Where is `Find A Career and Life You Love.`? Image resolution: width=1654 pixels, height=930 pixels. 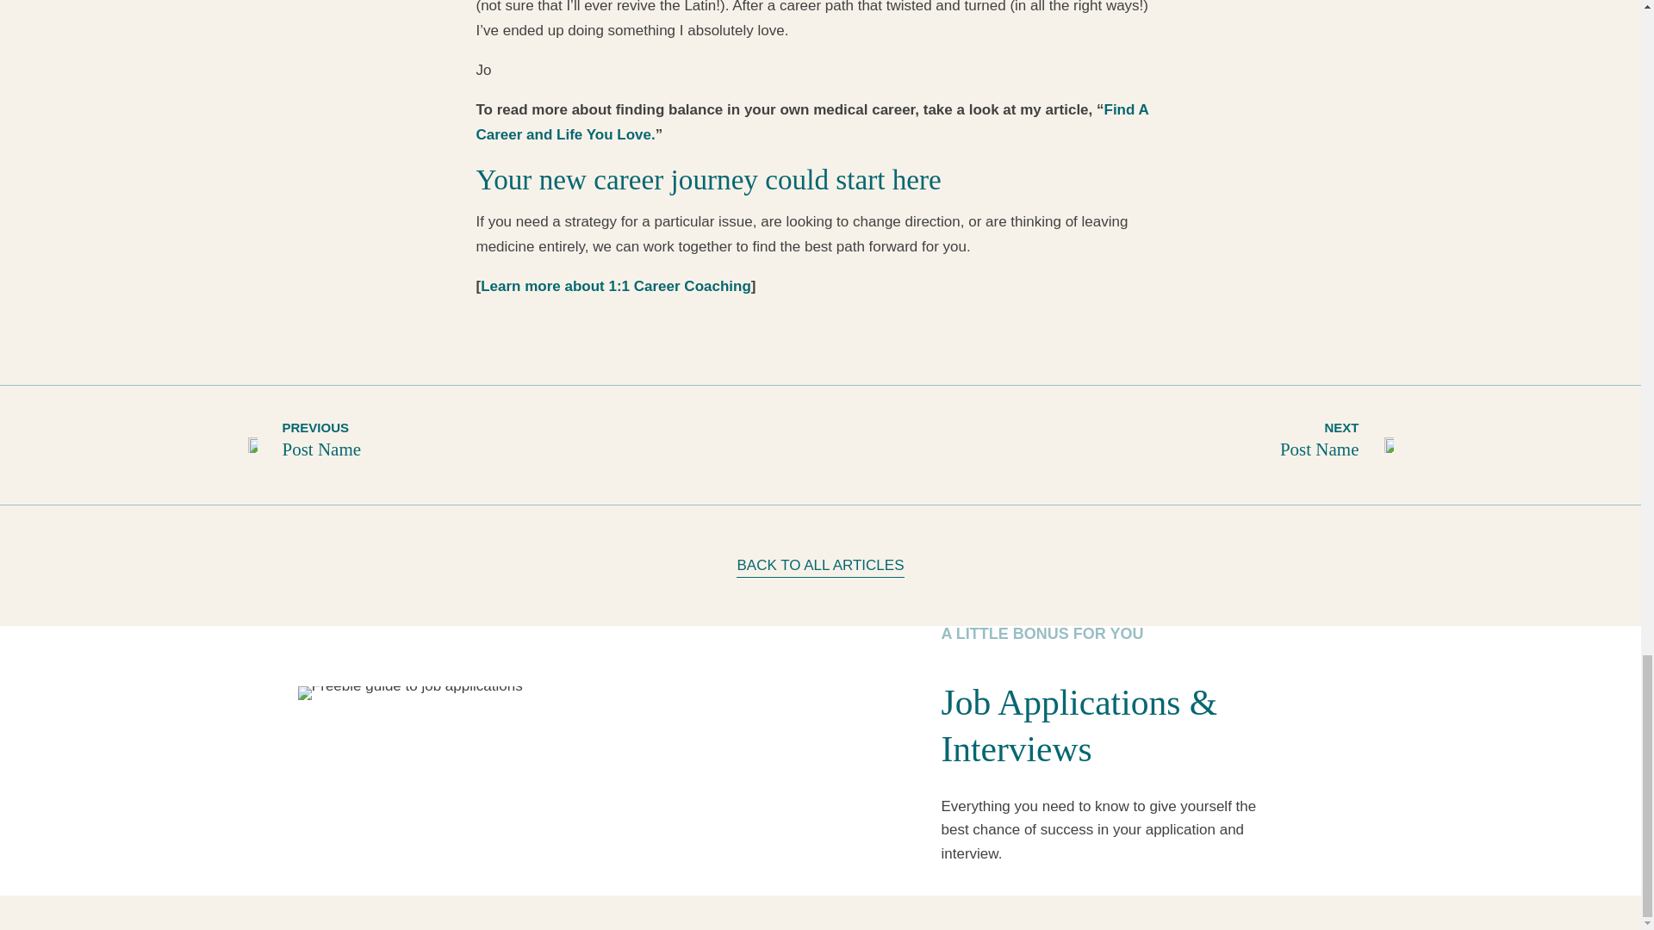 Find A Career and Life You Love. is located at coordinates (811, 122).